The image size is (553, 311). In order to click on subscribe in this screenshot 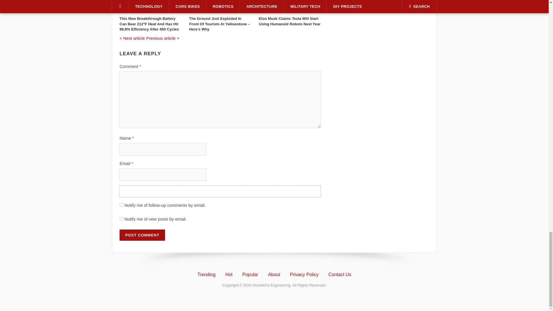, I will do `click(121, 218)`.